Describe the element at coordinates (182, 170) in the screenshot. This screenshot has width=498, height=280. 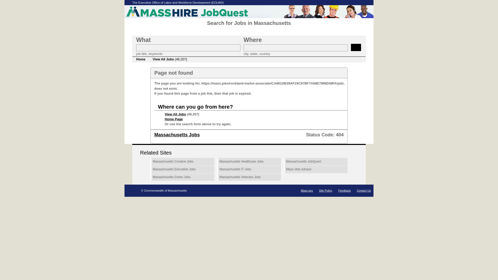
I see `Massachusetts Education Jobs` at that location.